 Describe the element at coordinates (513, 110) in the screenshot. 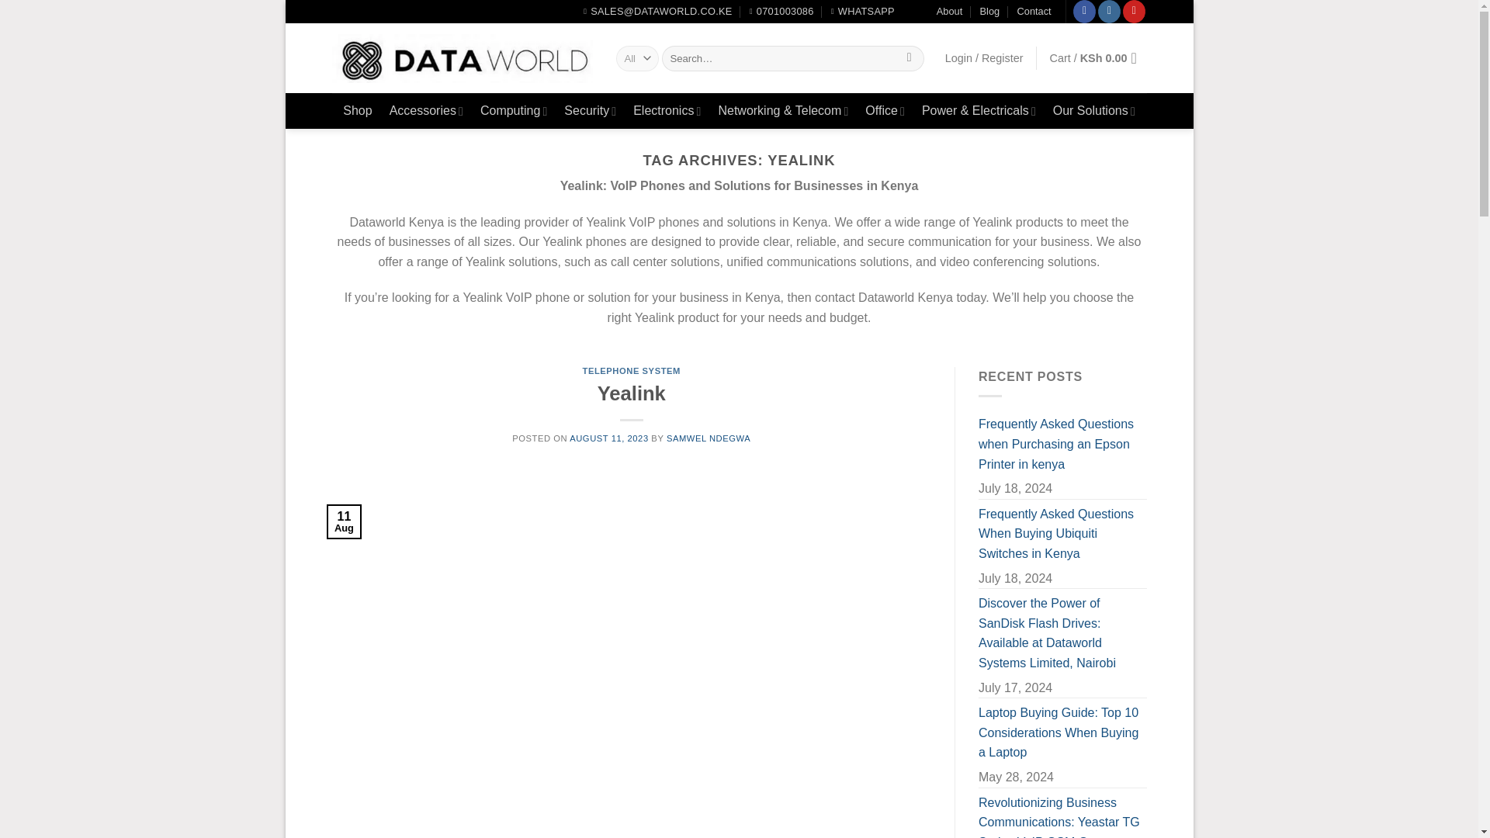

I see `Computing` at that location.